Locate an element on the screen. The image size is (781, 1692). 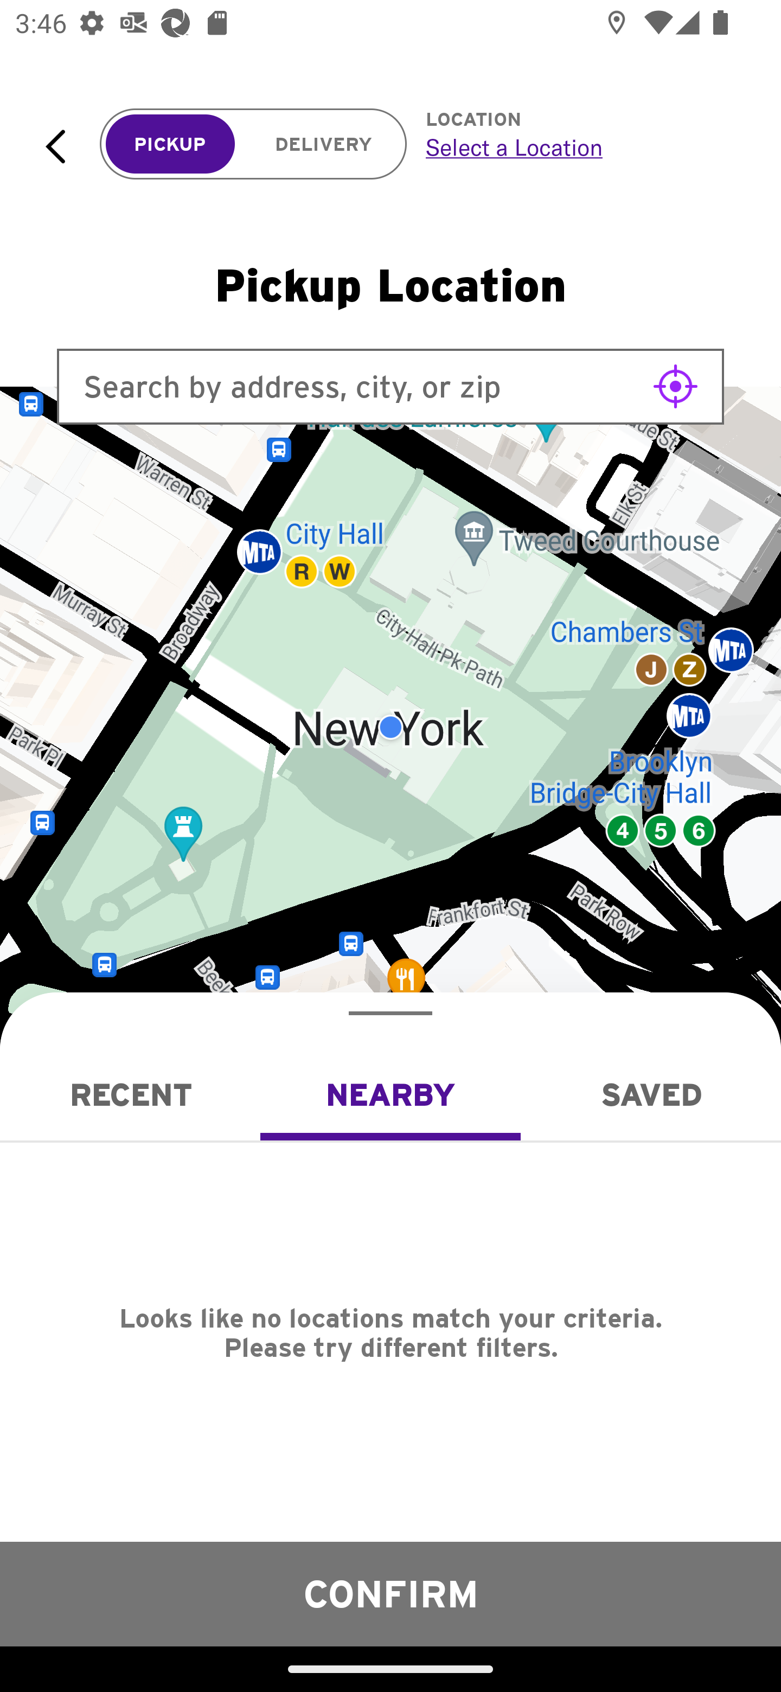
Select a Location is located at coordinates (579, 147).